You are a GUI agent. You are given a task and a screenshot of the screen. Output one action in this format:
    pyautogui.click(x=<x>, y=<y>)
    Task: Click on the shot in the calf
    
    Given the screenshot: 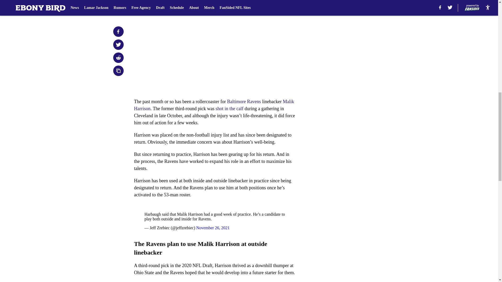 What is the action you would take?
    pyautogui.click(x=230, y=109)
    